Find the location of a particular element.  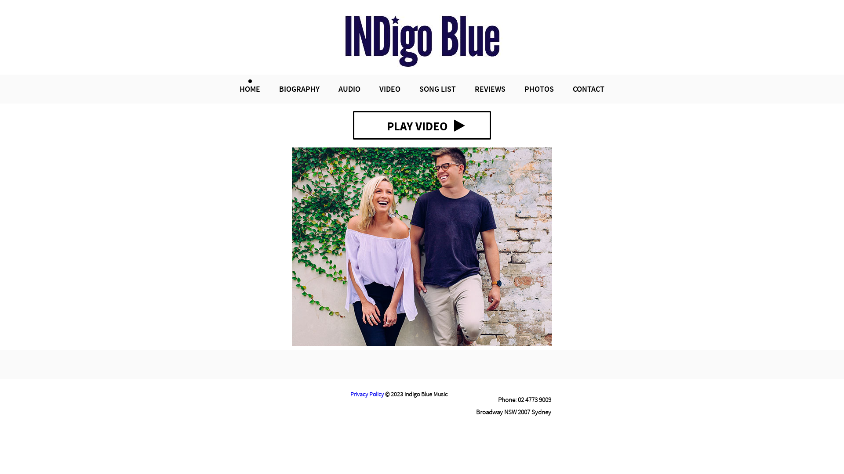

PHOTOS is located at coordinates (539, 89).